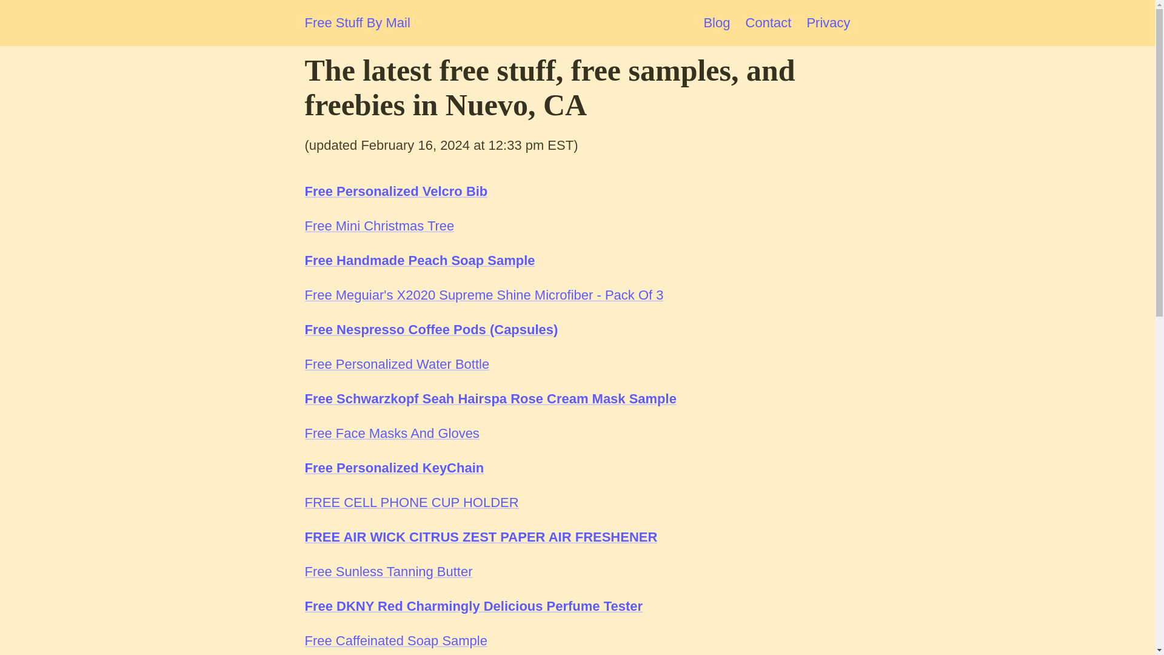 This screenshot has height=655, width=1164. What do you see at coordinates (396, 364) in the screenshot?
I see `Free Personalized Water Bottle` at bounding box center [396, 364].